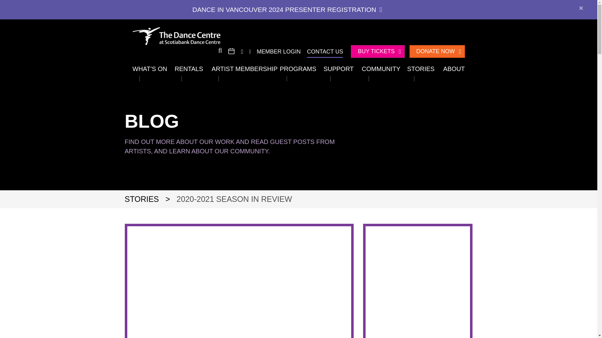 The image size is (602, 338). I want to click on DANCE IN VANCOUVER 2024 PRESENTER REGISTRATION, so click(287, 9).